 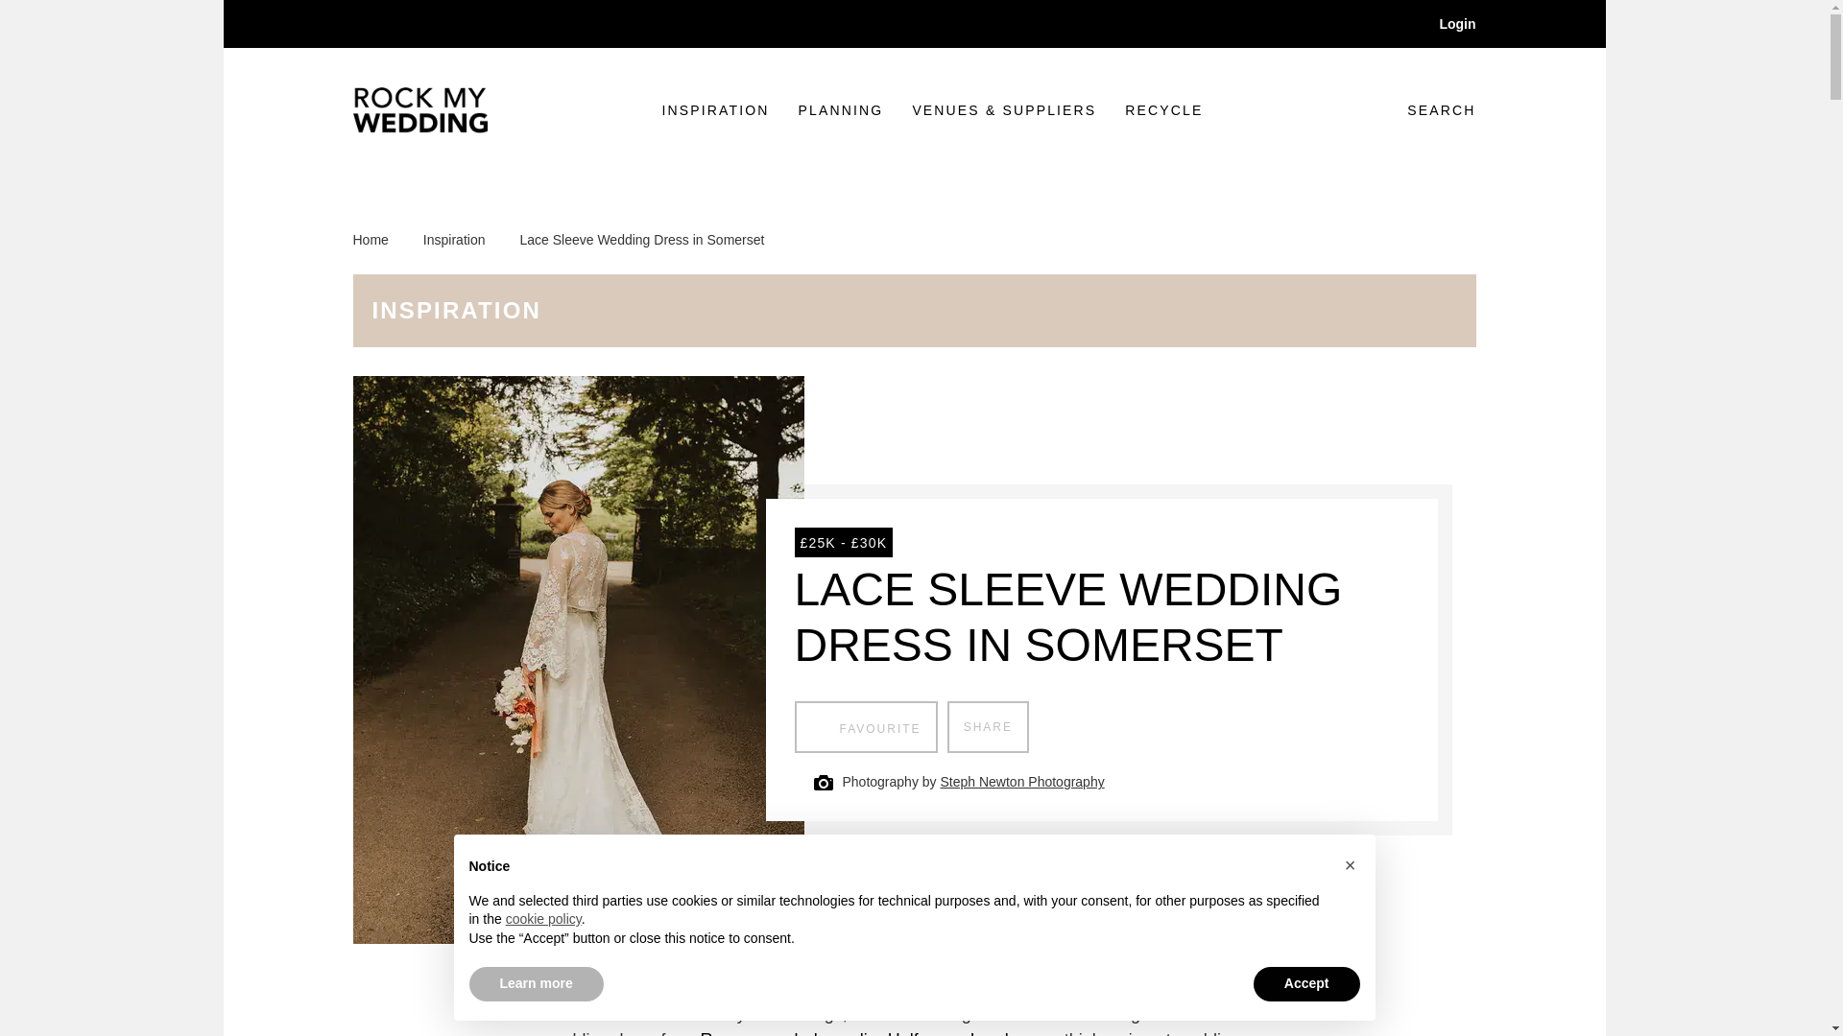 I want to click on RECYCLE, so click(x=866, y=727).